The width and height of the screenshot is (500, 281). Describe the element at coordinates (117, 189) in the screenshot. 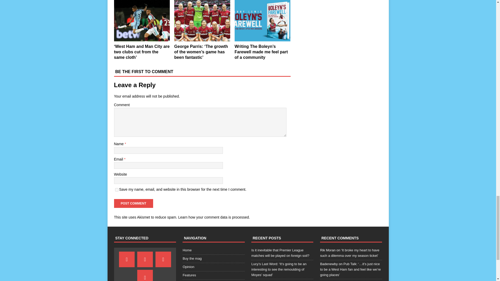

I see `yes` at that location.